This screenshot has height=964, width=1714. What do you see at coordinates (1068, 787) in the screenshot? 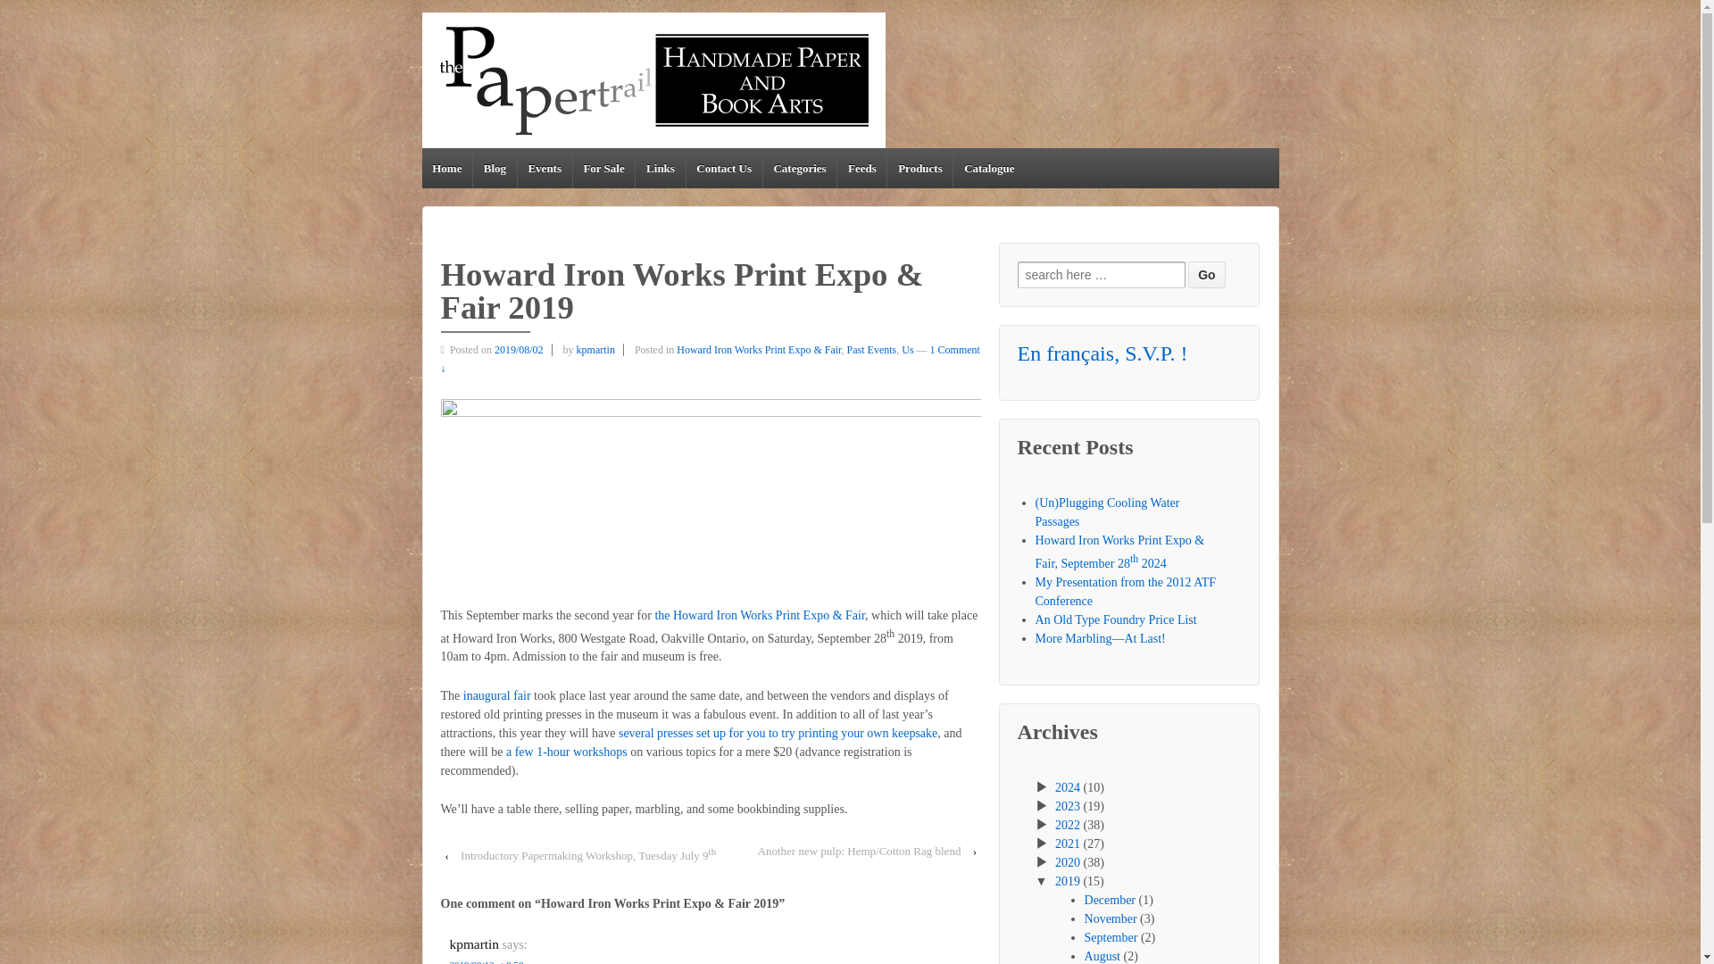
I see `2024` at bounding box center [1068, 787].